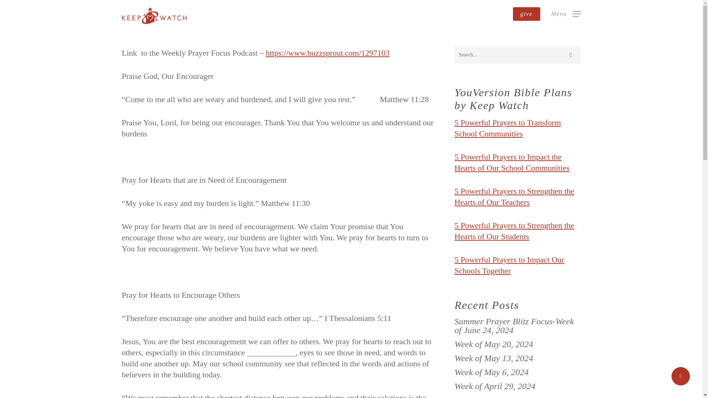 The height and width of the screenshot is (398, 708). Describe the element at coordinates (507, 128) in the screenshot. I see `5 Powerful Prayers to Transform School Communities` at that location.